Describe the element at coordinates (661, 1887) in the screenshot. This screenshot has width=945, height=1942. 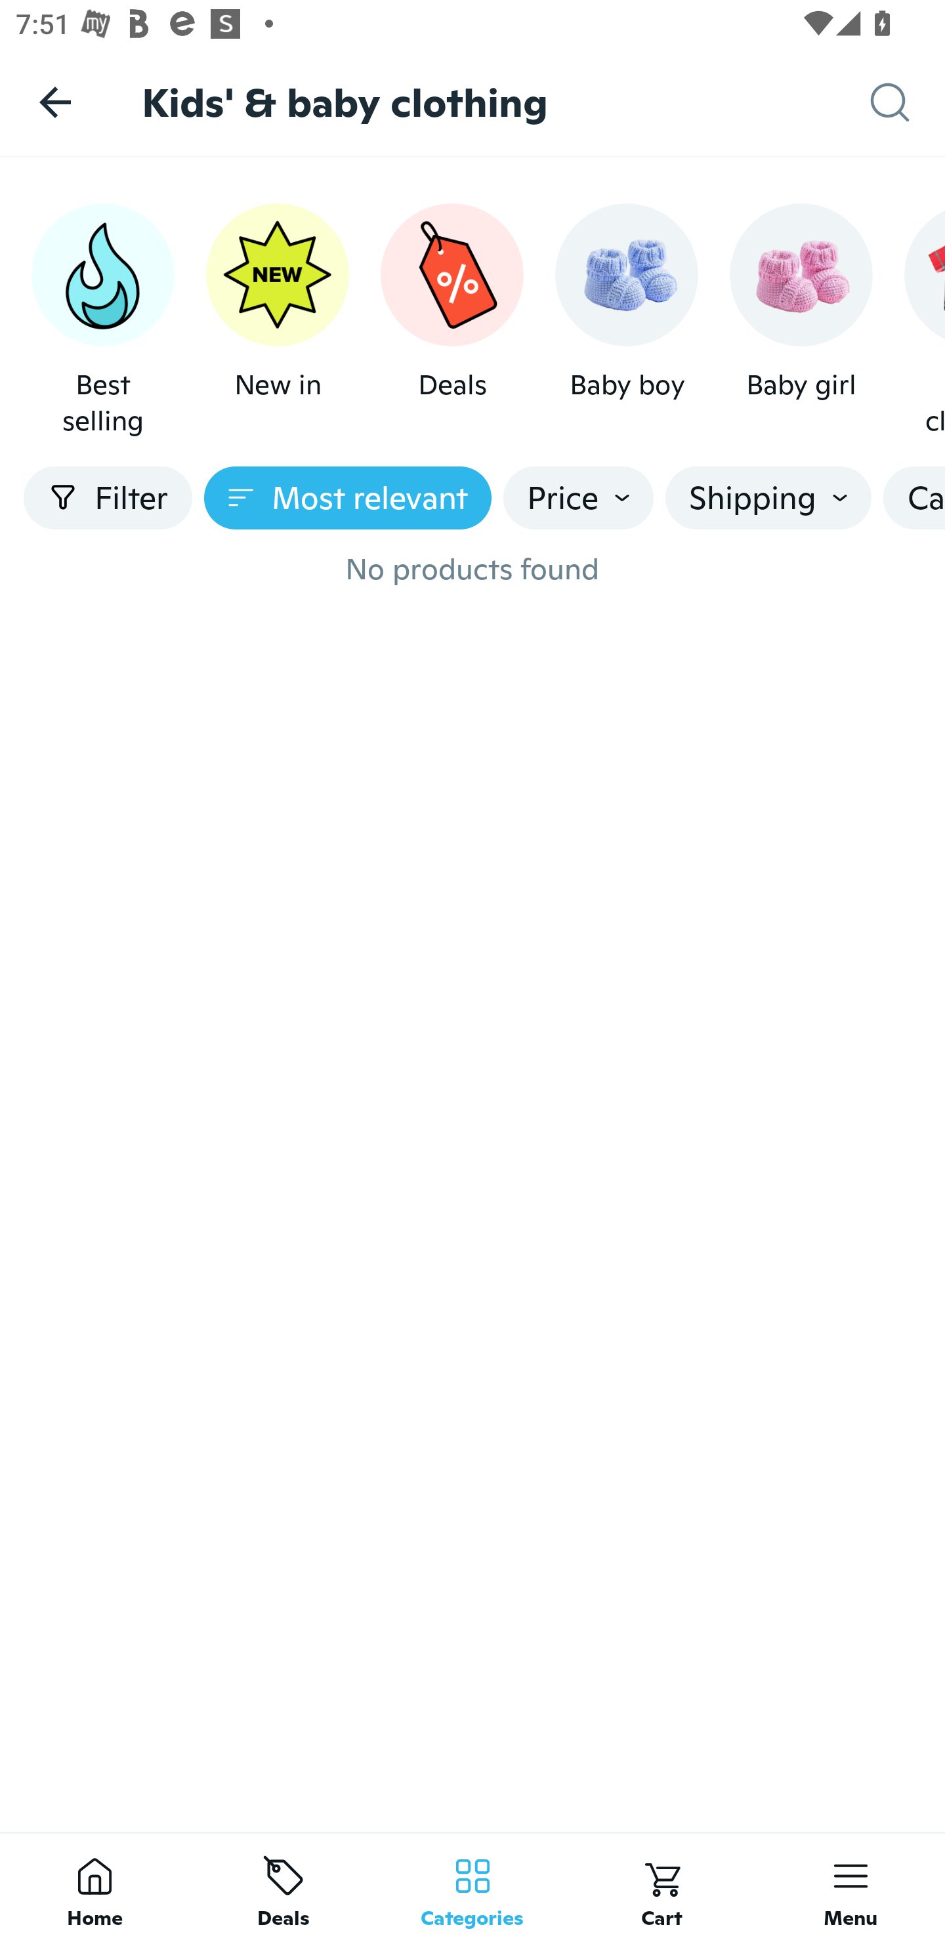
I see `Cart` at that location.